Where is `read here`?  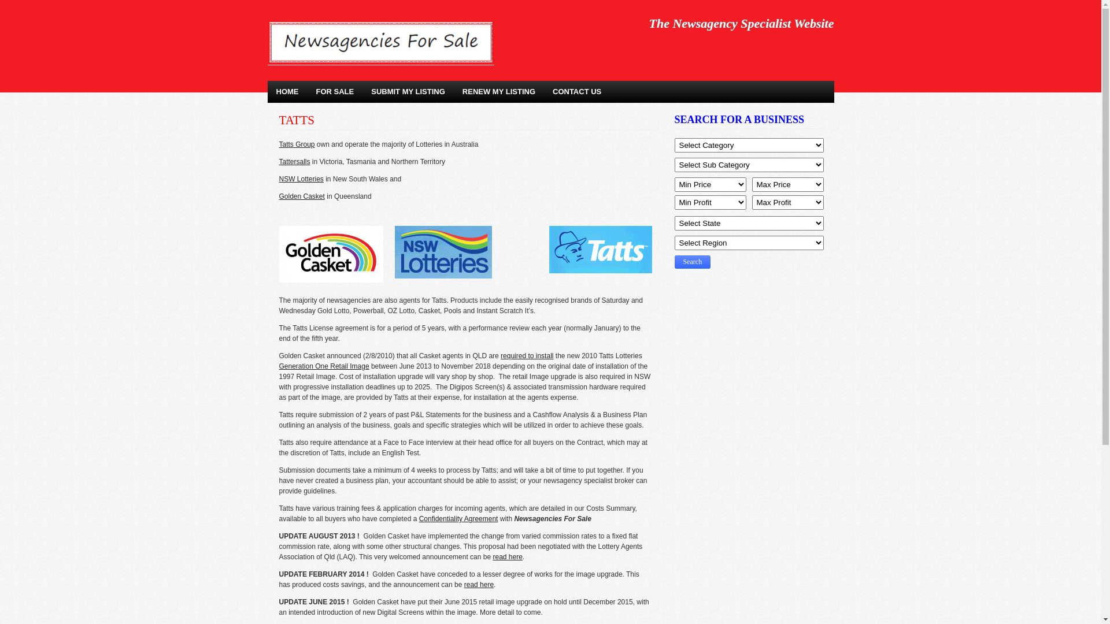 read here is located at coordinates (479, 585).